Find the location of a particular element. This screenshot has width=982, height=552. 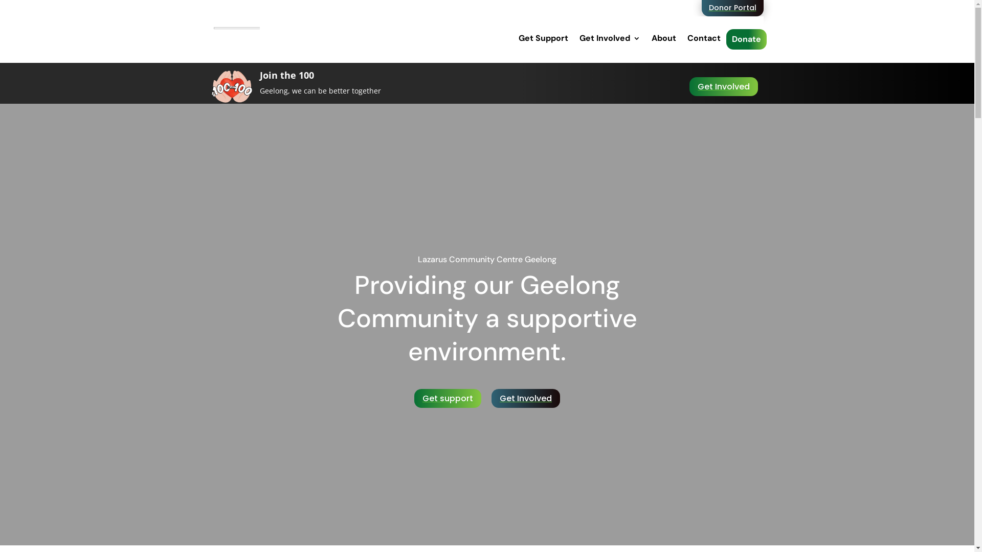

Get Involved is located at coordinates (610, 38).